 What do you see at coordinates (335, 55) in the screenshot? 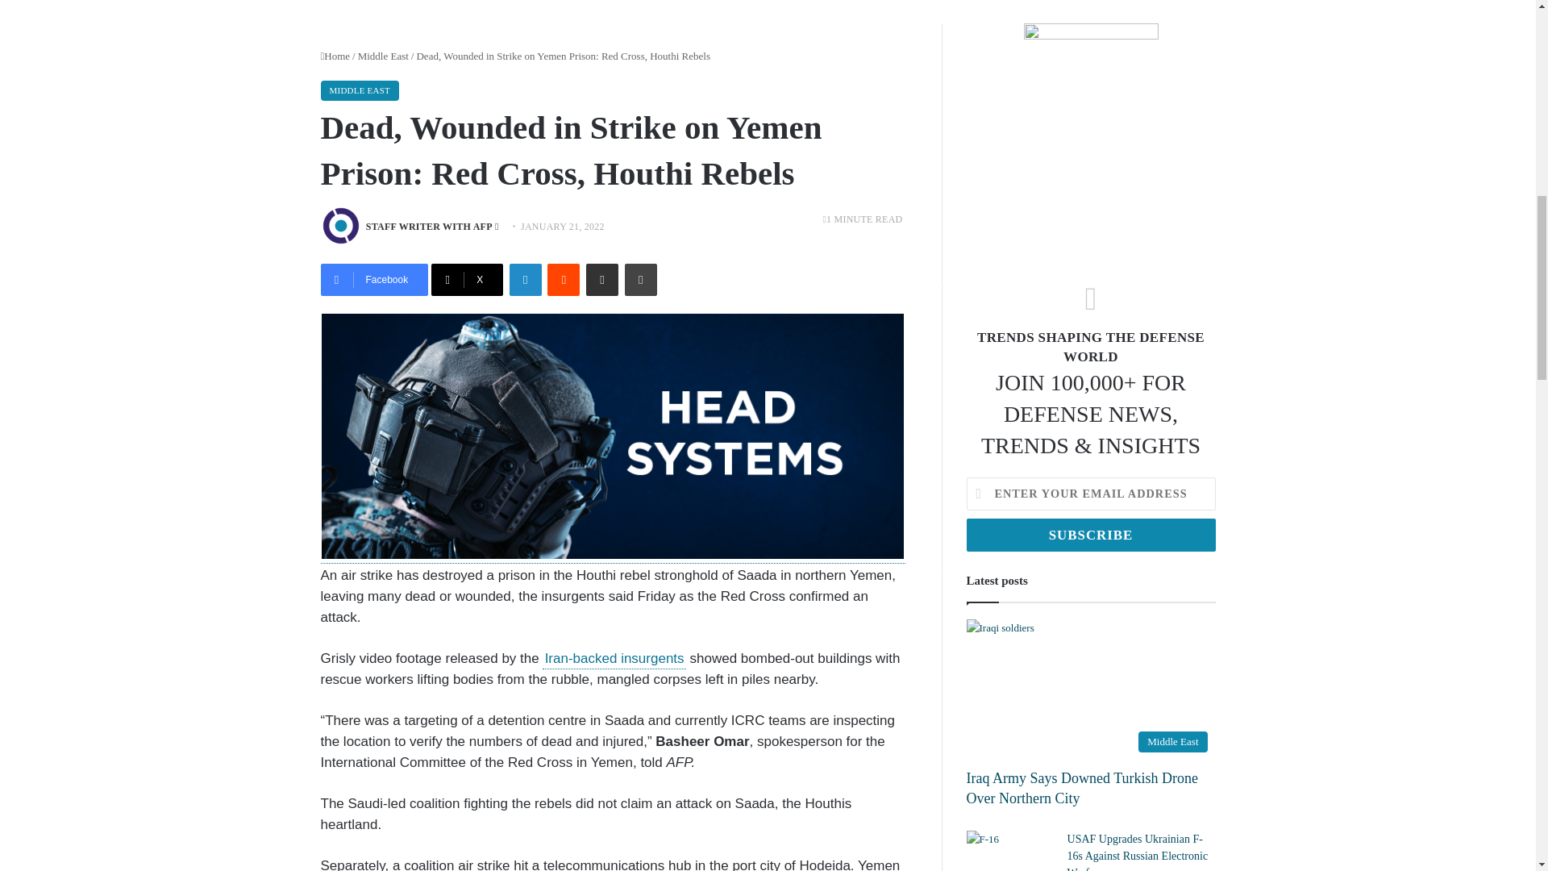
I see `Home` at bounding box center [335, 55].